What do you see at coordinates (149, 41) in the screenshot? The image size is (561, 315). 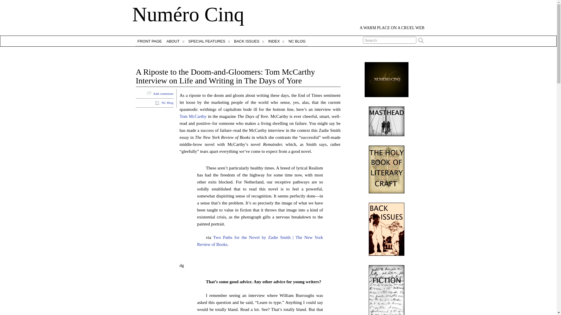 I see `FRONT PAGE` at bounding box center [149, 41].